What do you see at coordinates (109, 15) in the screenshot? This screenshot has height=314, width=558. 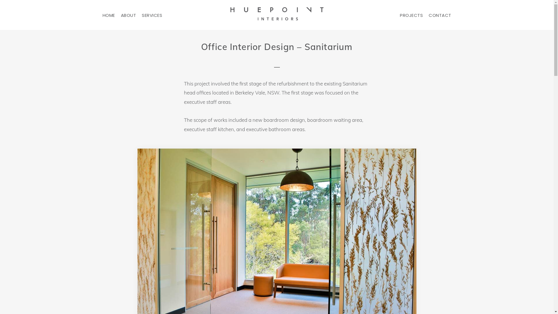 I see `HOME` at bounding box center [109, 15].